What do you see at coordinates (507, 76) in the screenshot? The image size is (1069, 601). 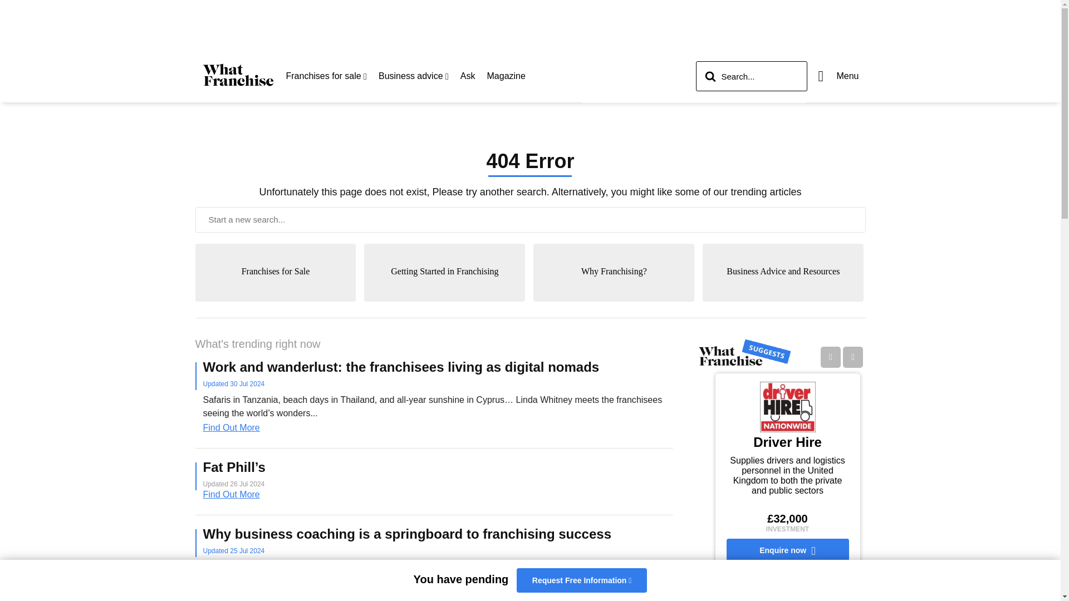 I see `Magazine` at bounding box center [507, 76].